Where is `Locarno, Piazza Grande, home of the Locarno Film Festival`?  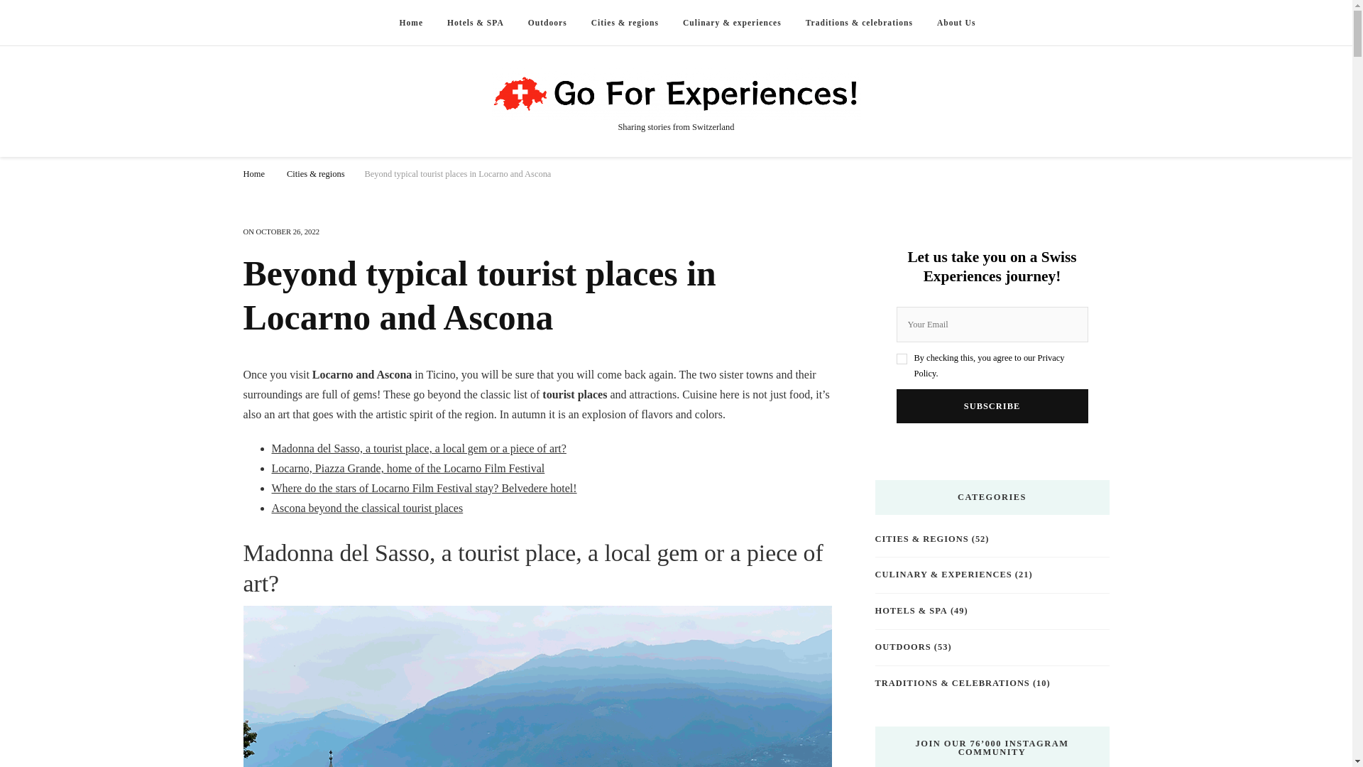 Locarno, Piazza Grande, home of the Locarno Film Festival is located at coordinates (407, 469).